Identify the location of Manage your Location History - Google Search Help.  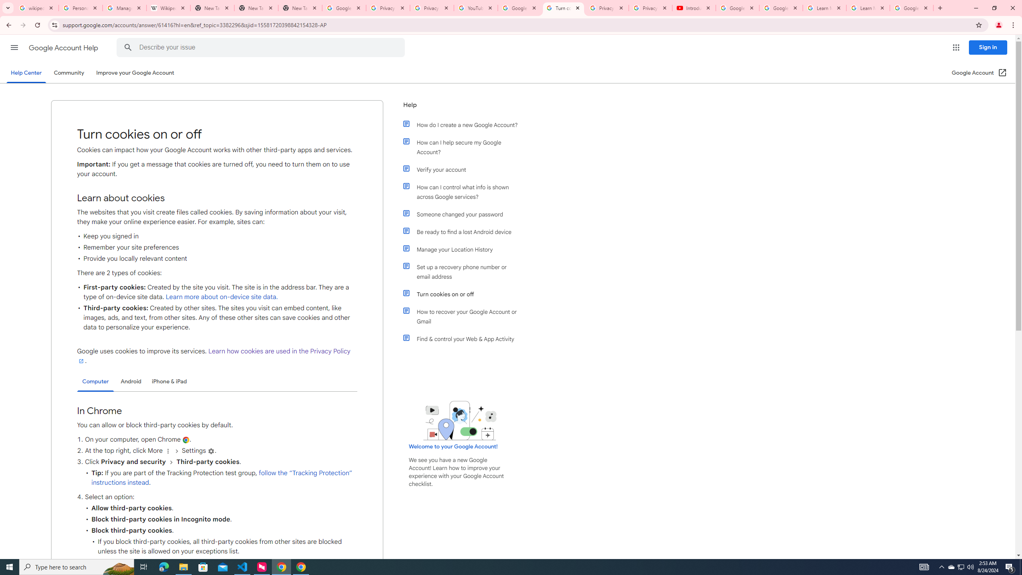
(125, 8).